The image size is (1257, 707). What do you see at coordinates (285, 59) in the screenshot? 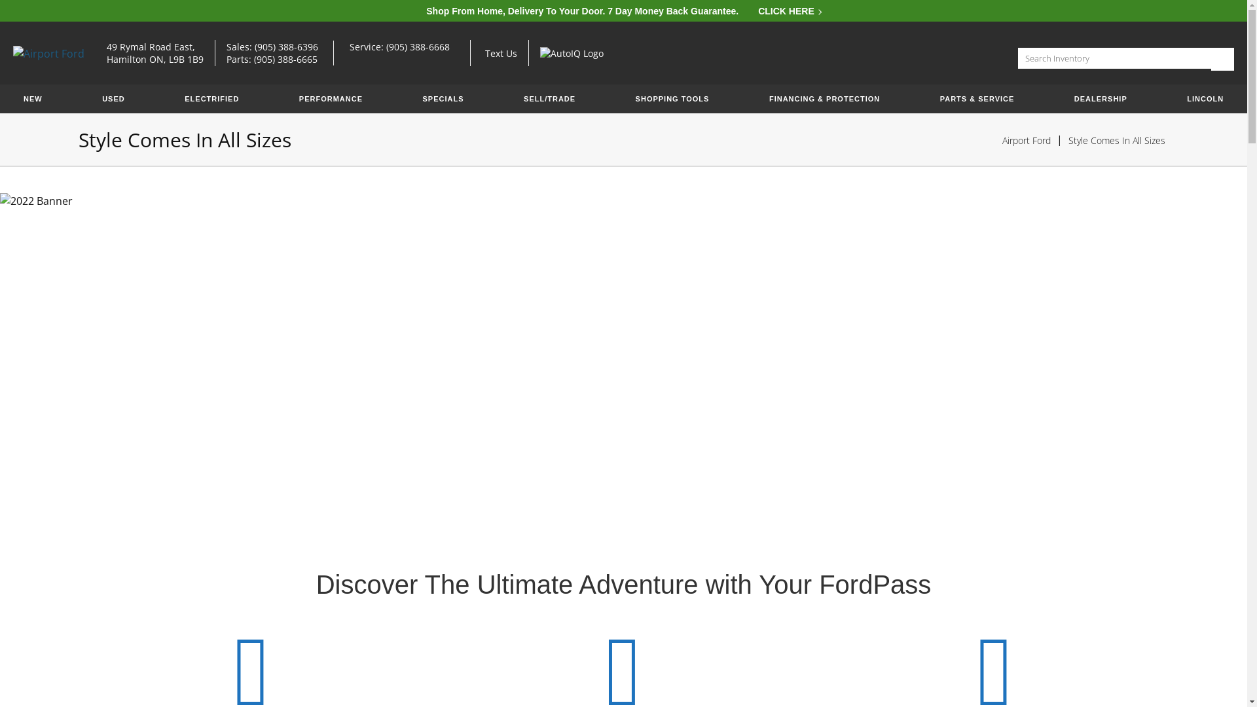
I see `Parts: (905) 388-6665` at bounding box center [285, 59].